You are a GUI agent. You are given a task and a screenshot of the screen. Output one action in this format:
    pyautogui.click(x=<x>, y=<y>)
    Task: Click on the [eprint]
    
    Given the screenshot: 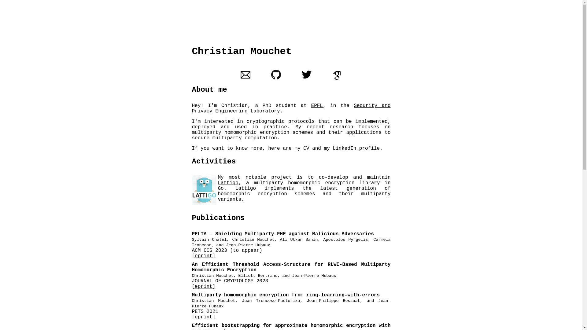 What is the action you would take?
    pyautogui.click(x=204, y=256)
    